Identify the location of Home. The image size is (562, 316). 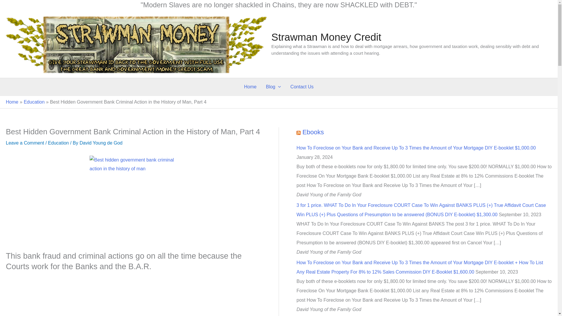
(12, 102).